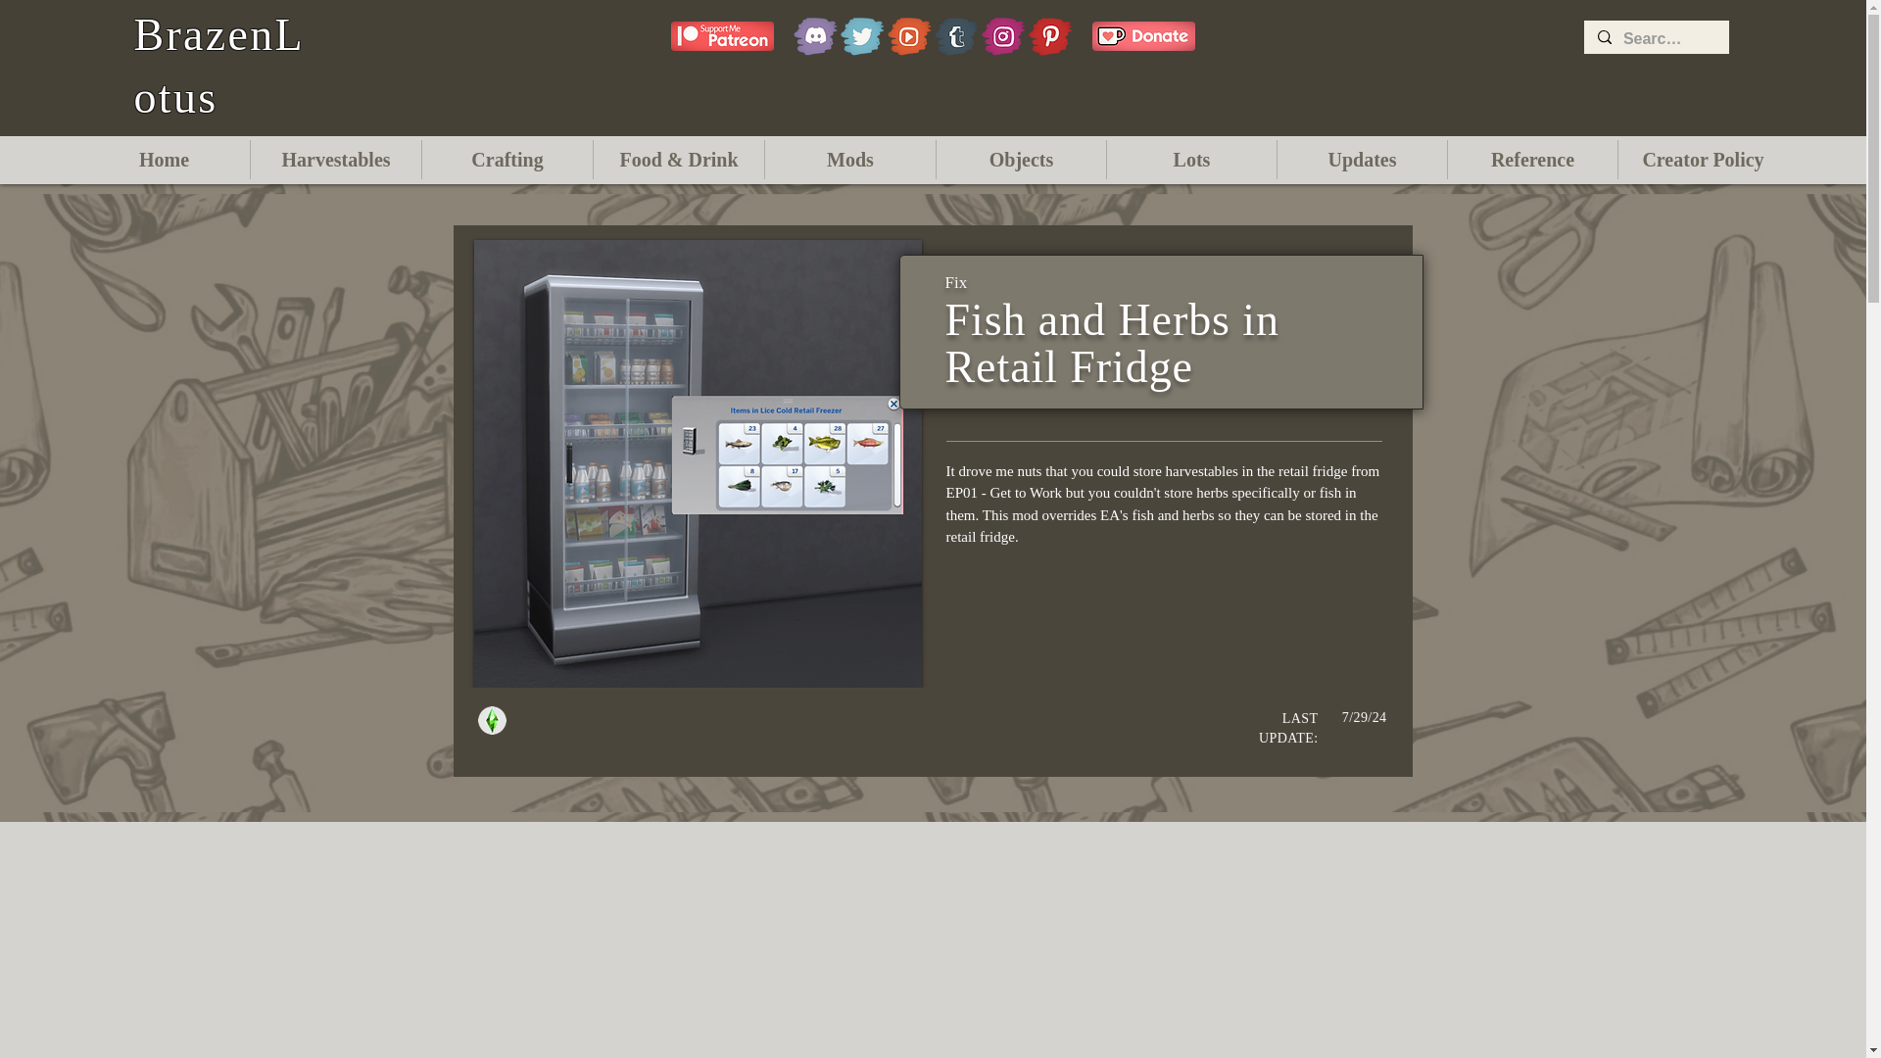 This screenshot has width=1881, height=1058. I want to click on Reference, so click(1532, 159).